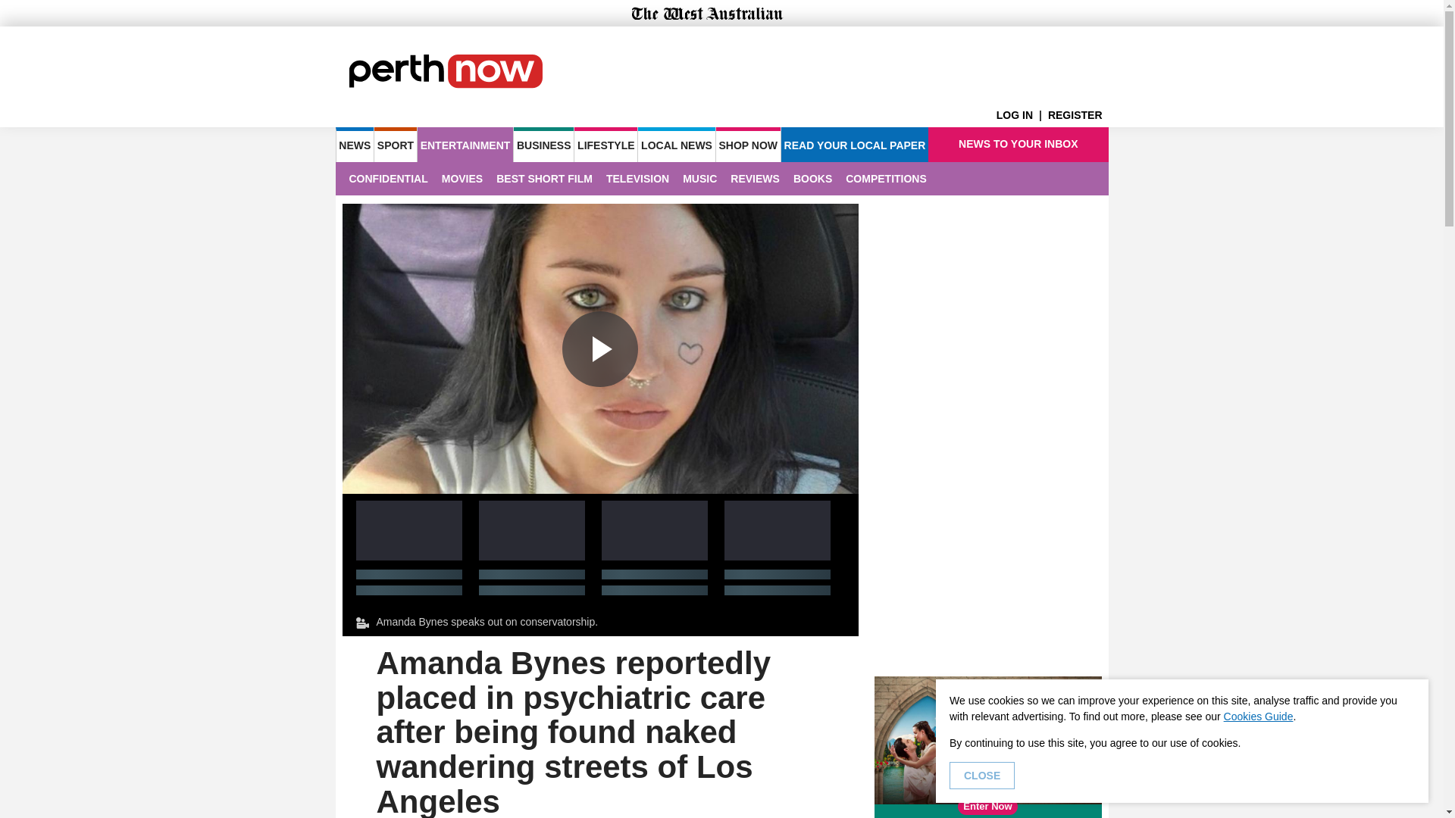 The height and width of the screenshot is (818, 1455). Describe the element at coordinates (465, 144) in the screenshot. I see `ENTERTAINMENT` at that location.